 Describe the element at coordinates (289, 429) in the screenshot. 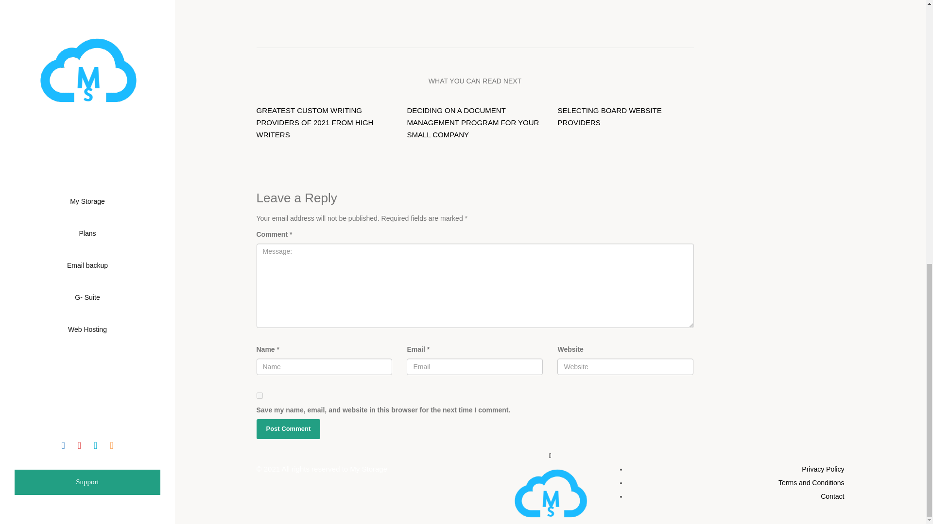

I see `GREATEST CUSTOM WRITING PROVIDERS OF 2021 FROM HIGH WRITERS` at that location.